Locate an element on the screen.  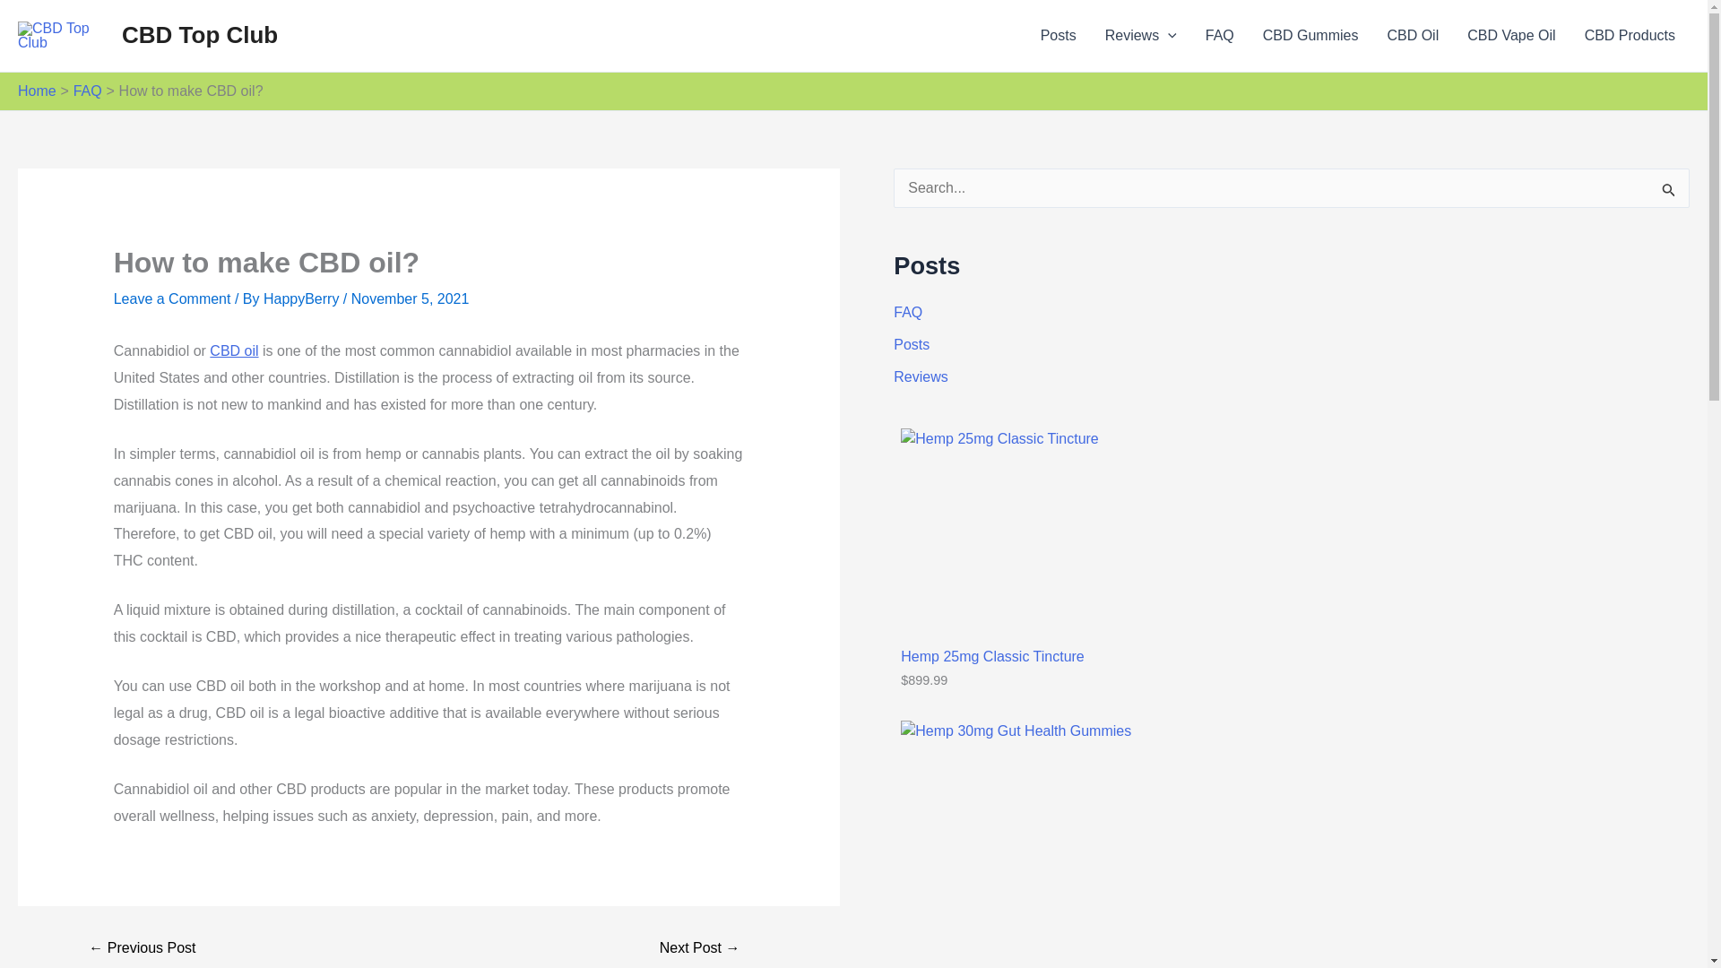
FAQ is located at coordinates (88, 91).